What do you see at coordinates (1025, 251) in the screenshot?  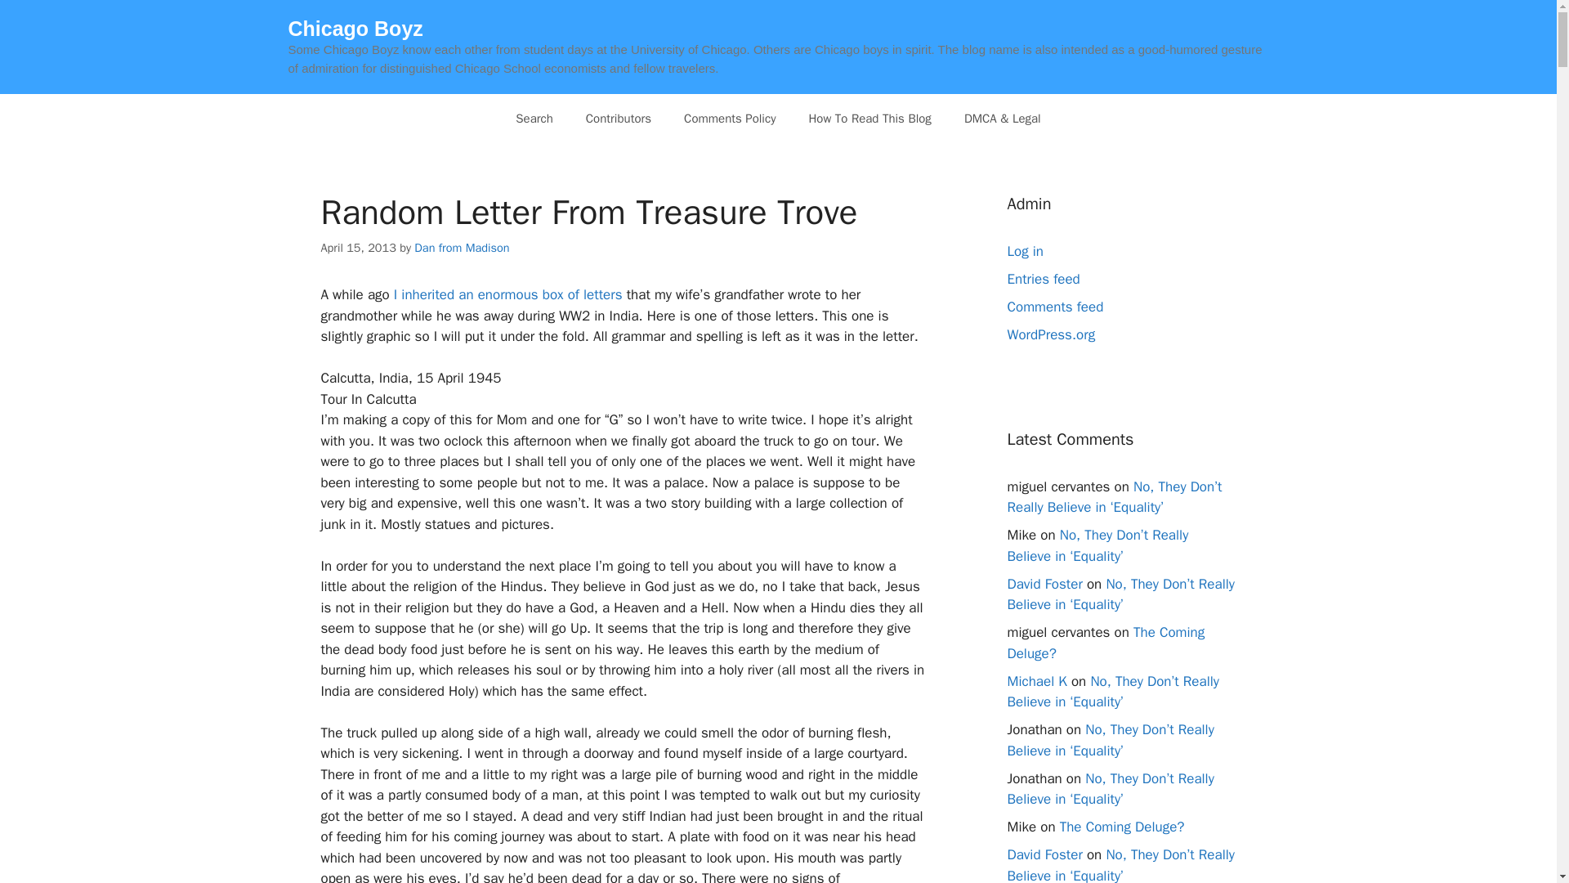 I see `Log in` at bounding box center [1025, 251].